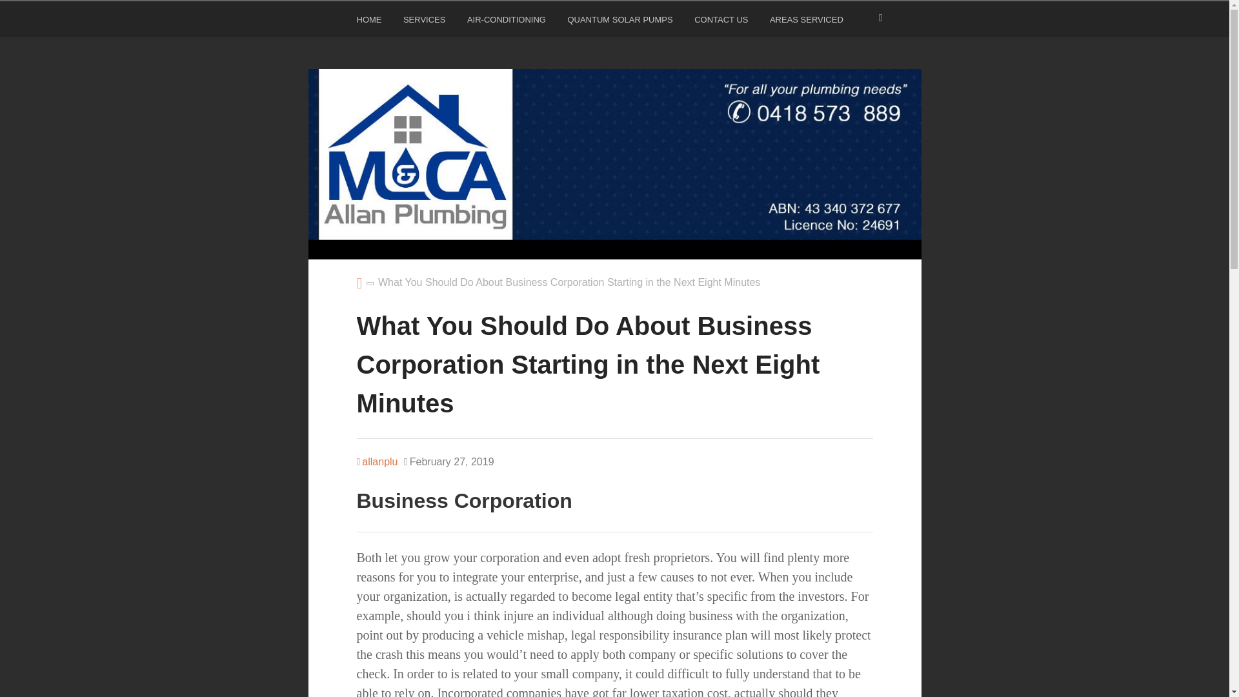 This screenshot has width=1239, height=697. What do you see at coordinates (26, 13) in the screenshot?
I see `Search` at bounding box center [26, 13].